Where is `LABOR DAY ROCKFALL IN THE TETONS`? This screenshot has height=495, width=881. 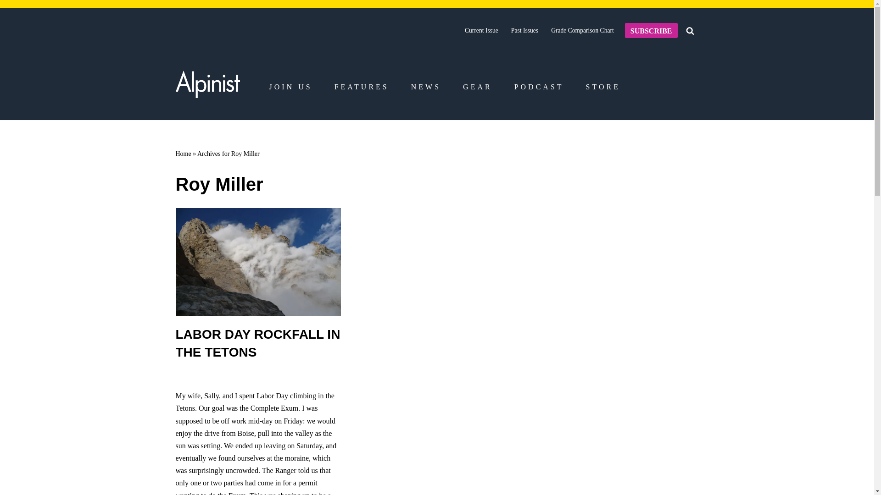
LABOR DAY ROCKFALL IN THE TETONS is located at coordinates (258, 262).